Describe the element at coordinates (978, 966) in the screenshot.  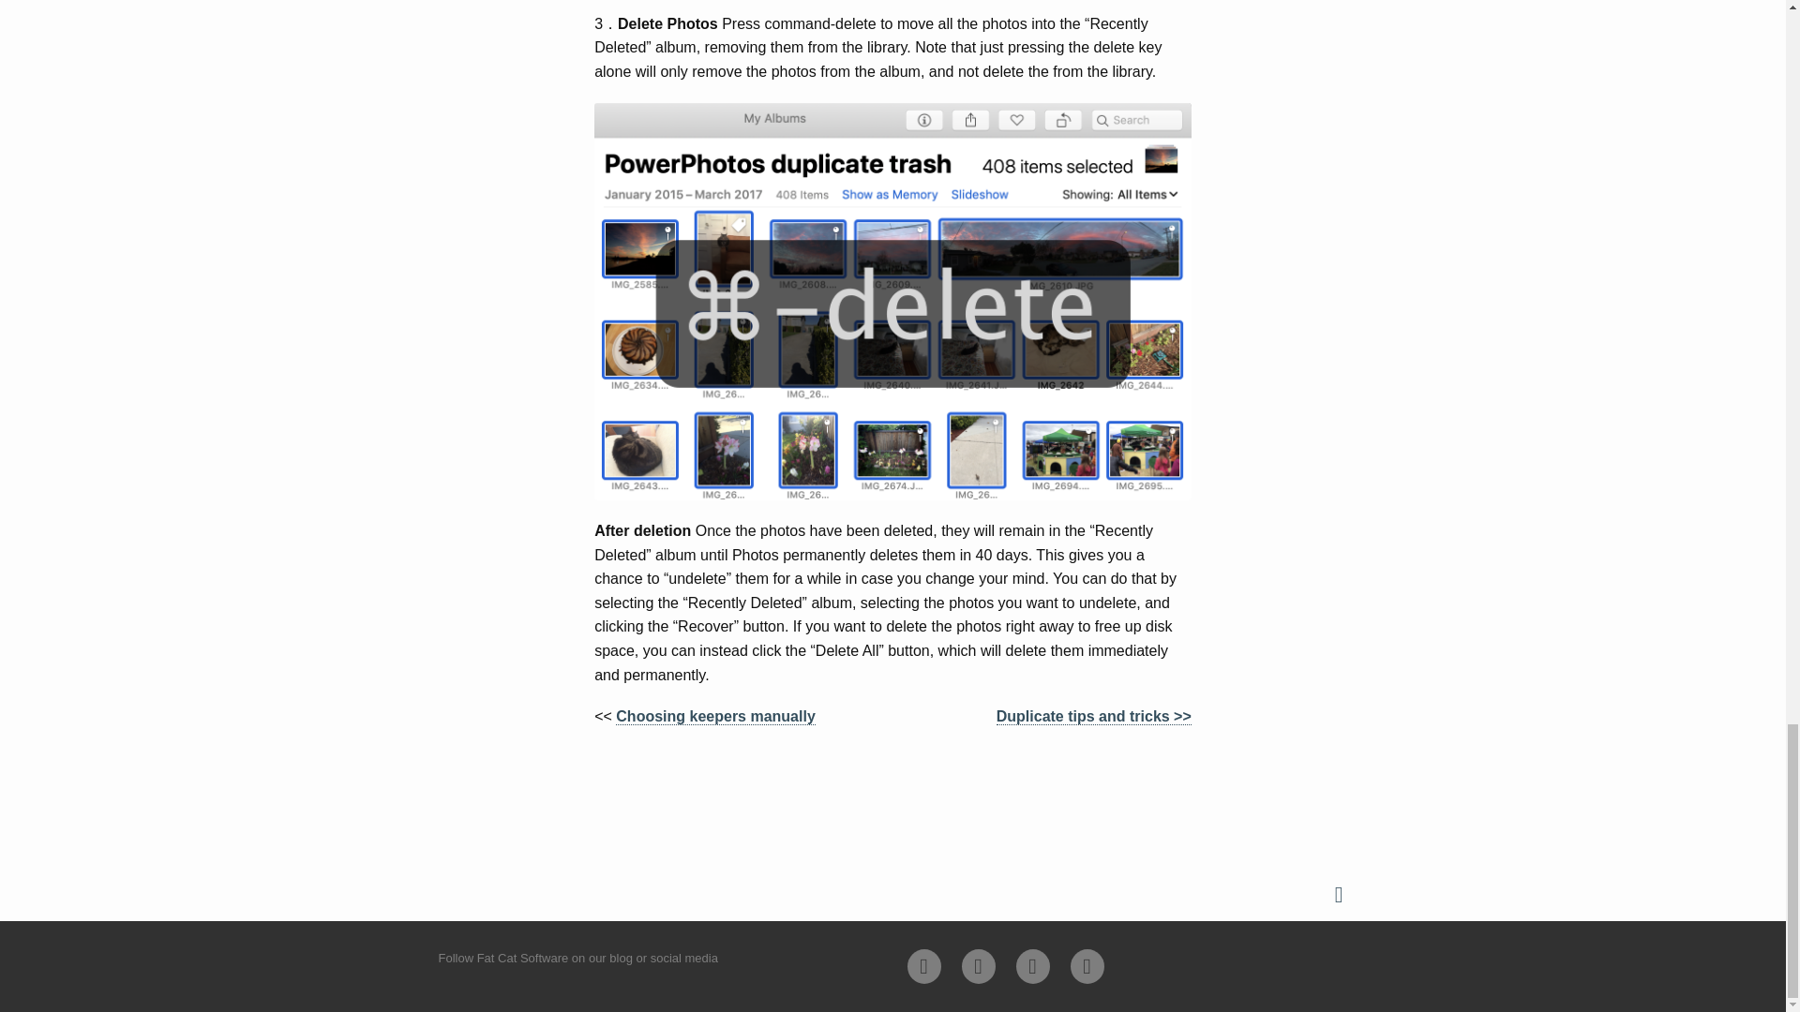
I see `Follow Fat Cat Software on Twitter` at that location.